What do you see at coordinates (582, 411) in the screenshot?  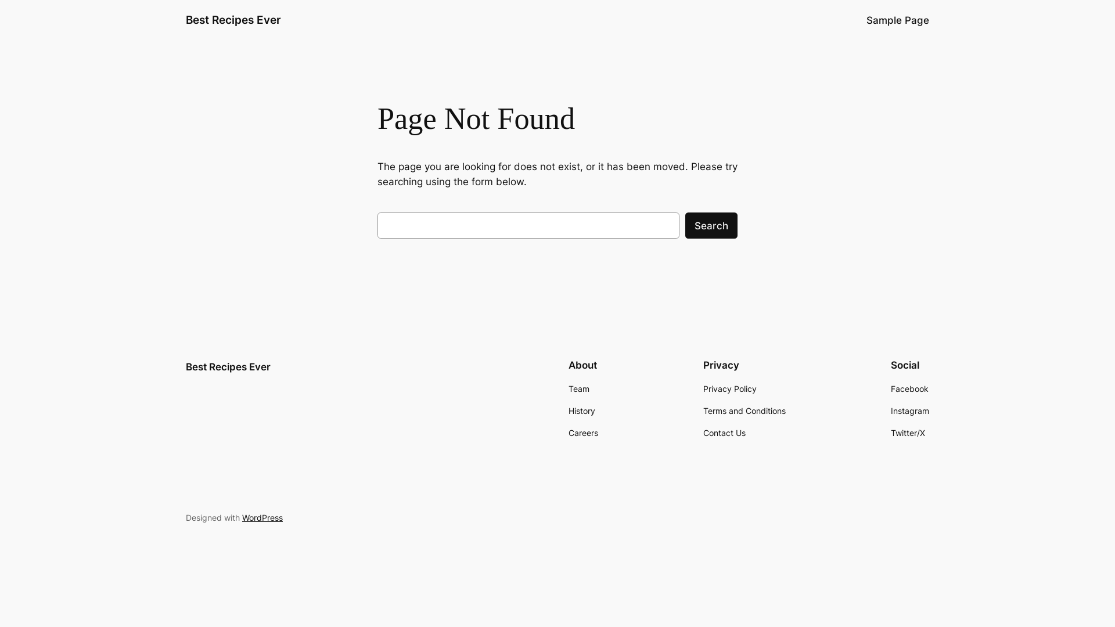 I see `History` at bounding box center [582, 411].